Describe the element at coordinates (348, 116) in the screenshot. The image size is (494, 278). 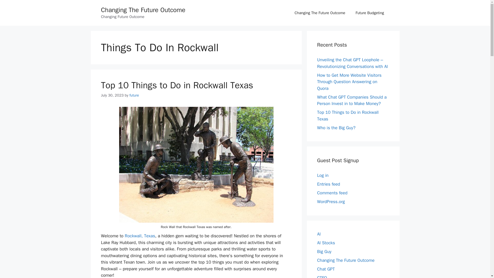
I see `Top 10 Things to Do in Rockwall Texas` at that location.